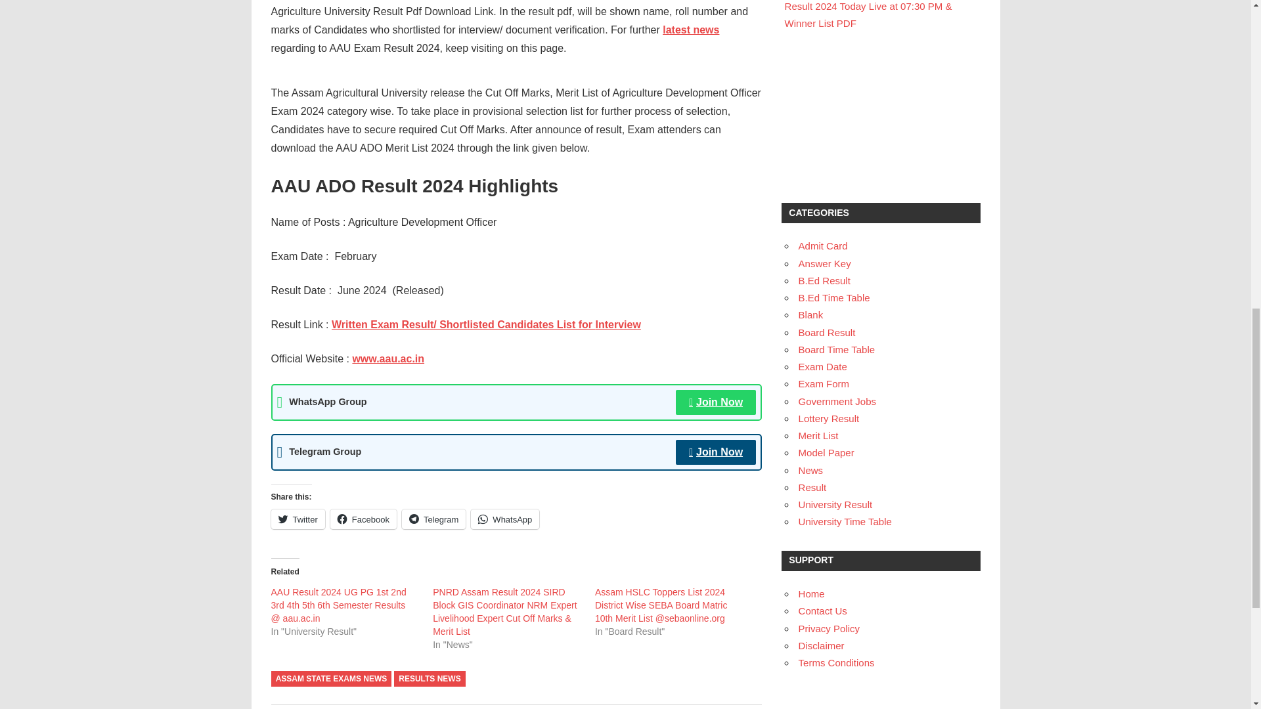 The width and height of the screenshot is (1261, 709). I want to click on Join Now, so click(716, 402).